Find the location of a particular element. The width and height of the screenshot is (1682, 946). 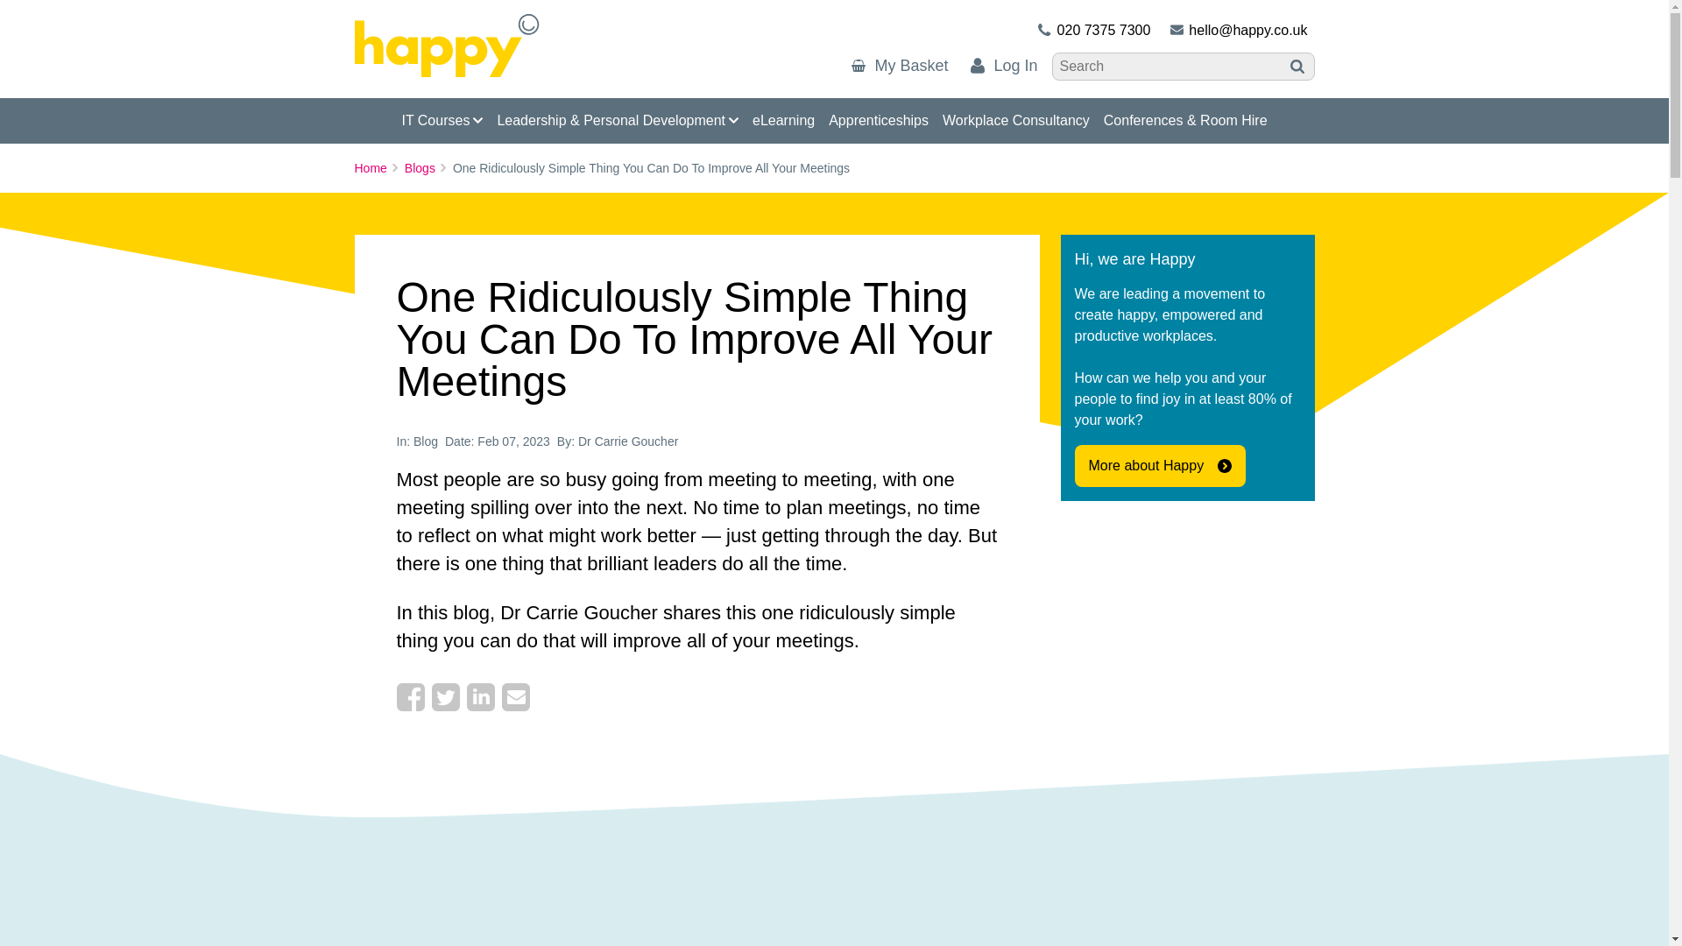

IT Courses is located at coordinates (442, 121).